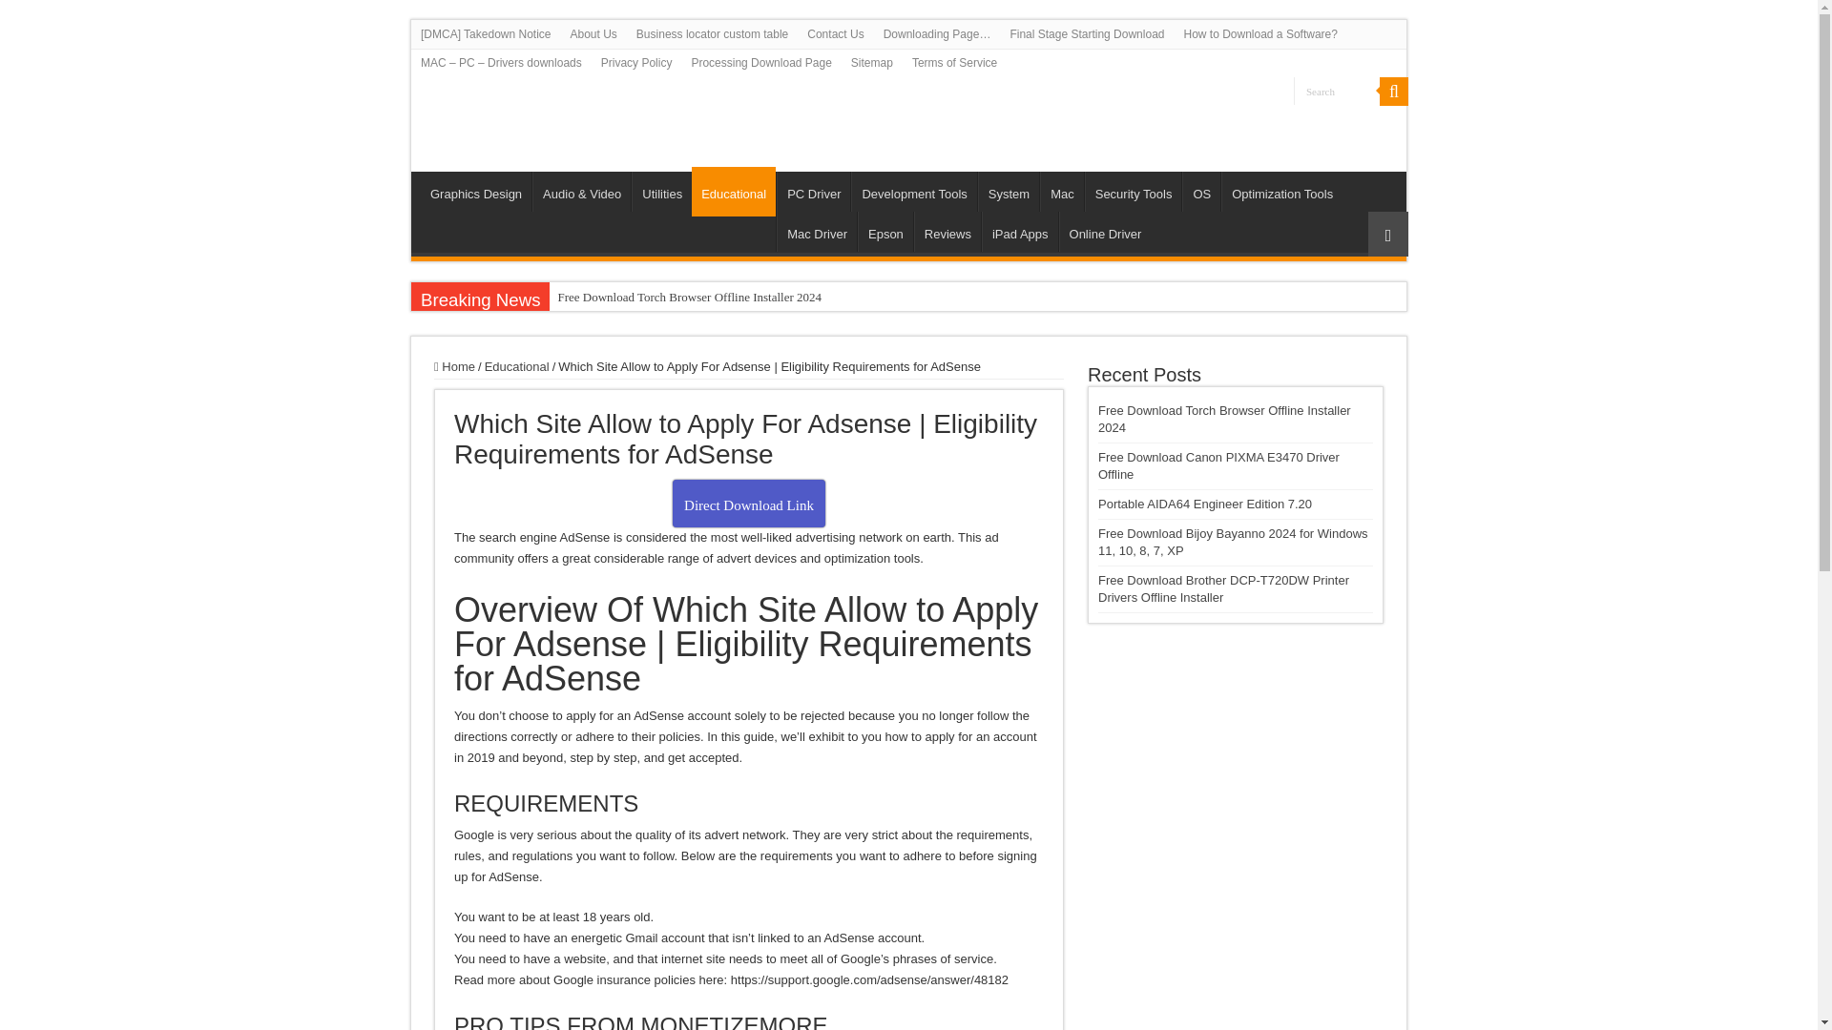  Describe the element at coordinates (1020, 231) in the screenshot. I see `iPad Apps` at that location.